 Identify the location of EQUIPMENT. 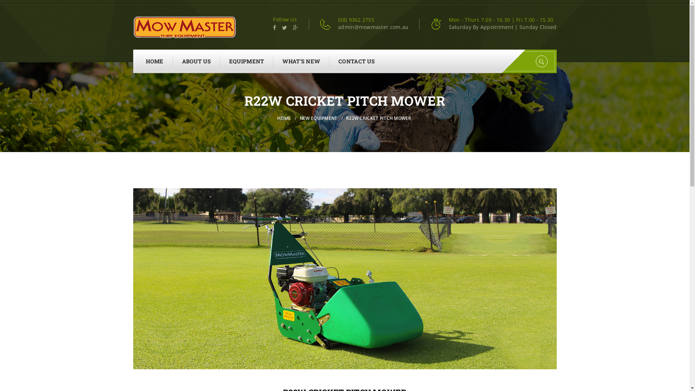
(247, 62).